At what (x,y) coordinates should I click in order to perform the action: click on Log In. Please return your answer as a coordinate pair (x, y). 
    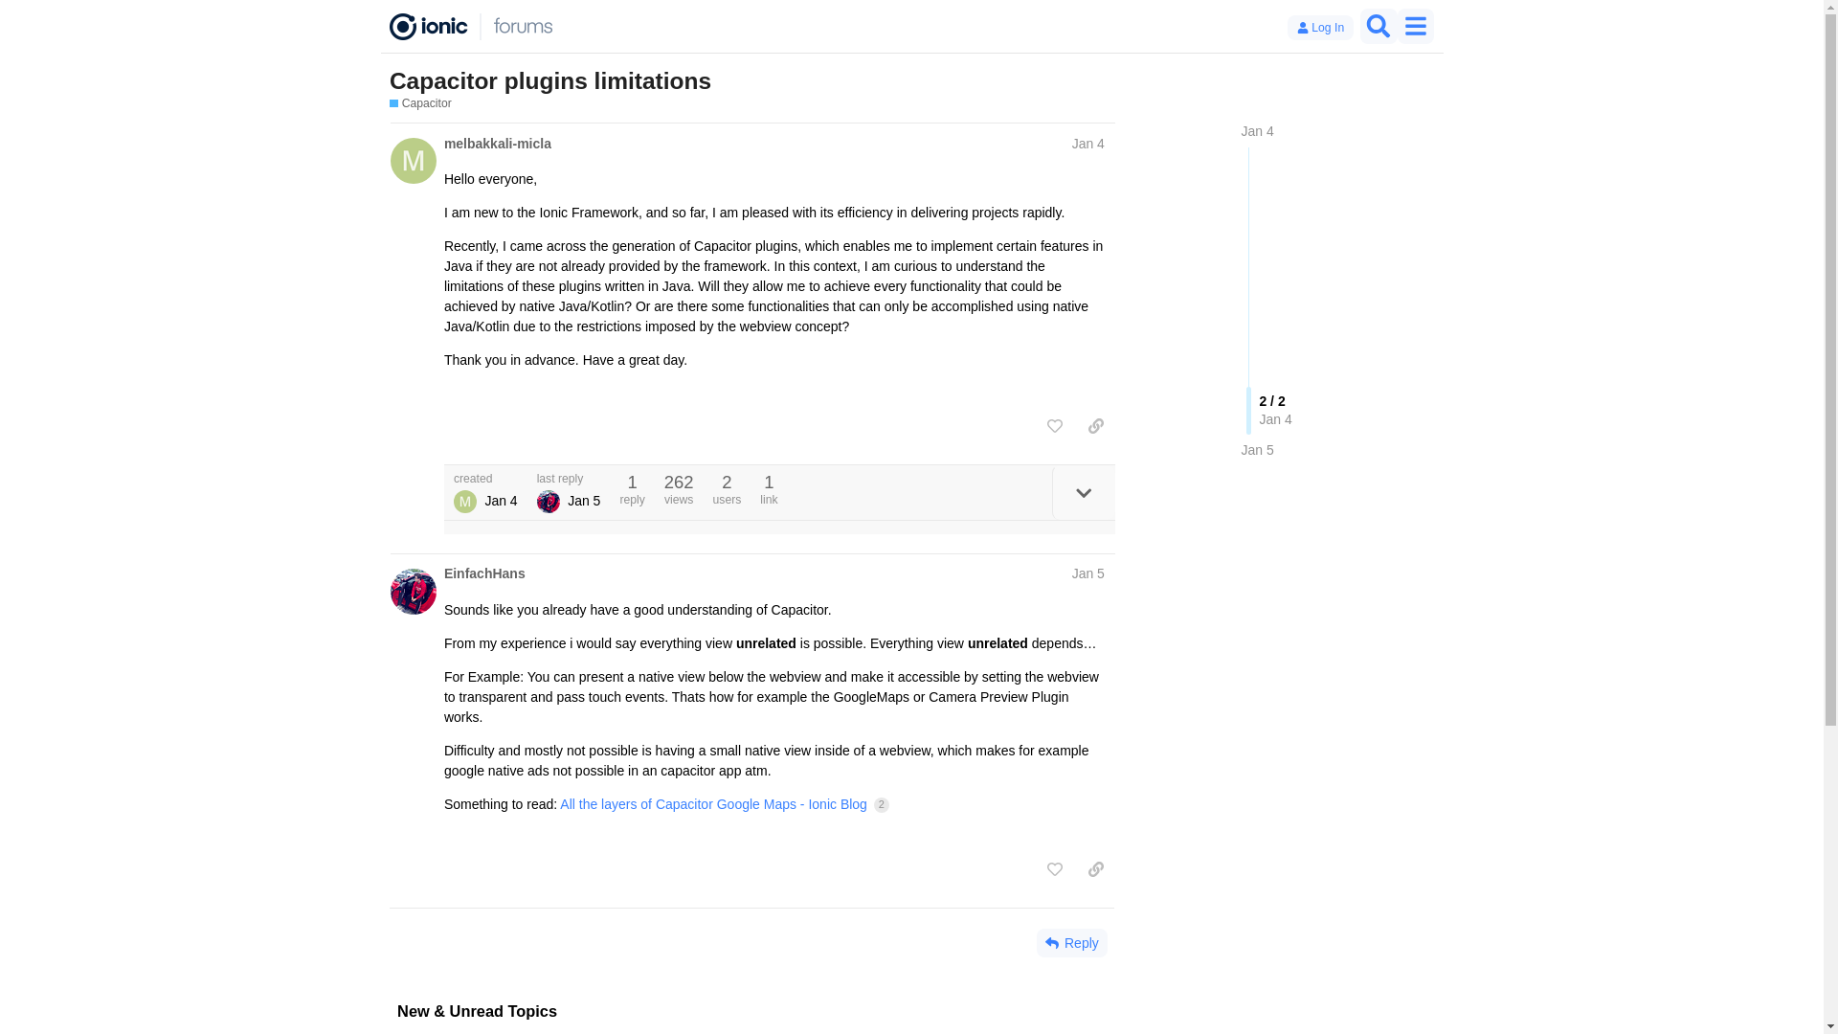
    Looking at the image, I should click on (1320, 28).